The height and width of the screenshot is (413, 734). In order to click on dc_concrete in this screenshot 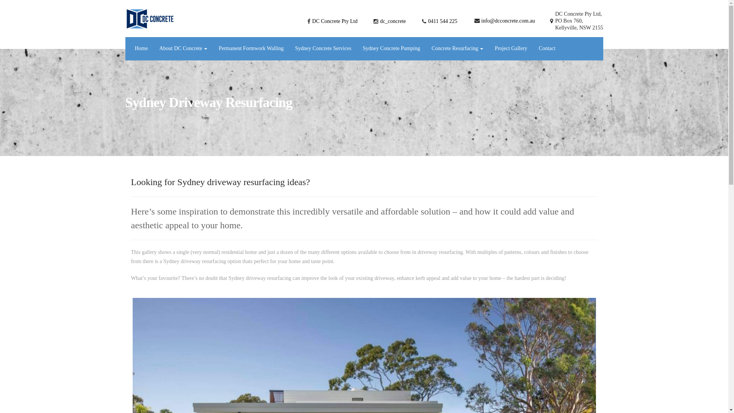, I will do `click(393, 21)`.